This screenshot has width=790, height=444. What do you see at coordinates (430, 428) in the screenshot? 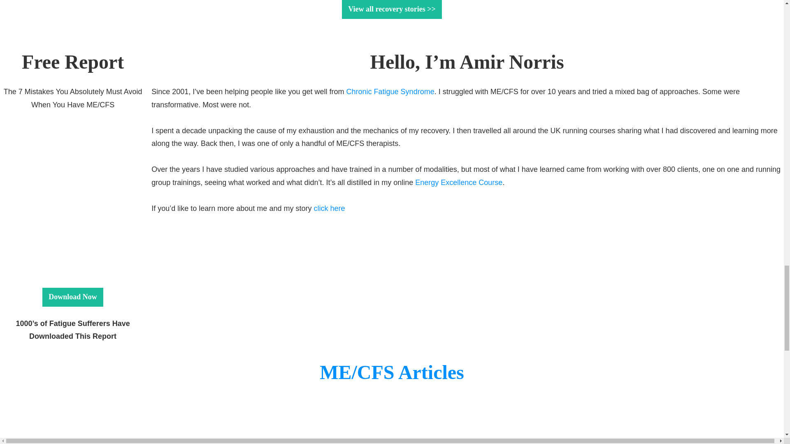
I see `Chronic Fatigue Syndrome Symptoms` at bounding box center [430, 428].